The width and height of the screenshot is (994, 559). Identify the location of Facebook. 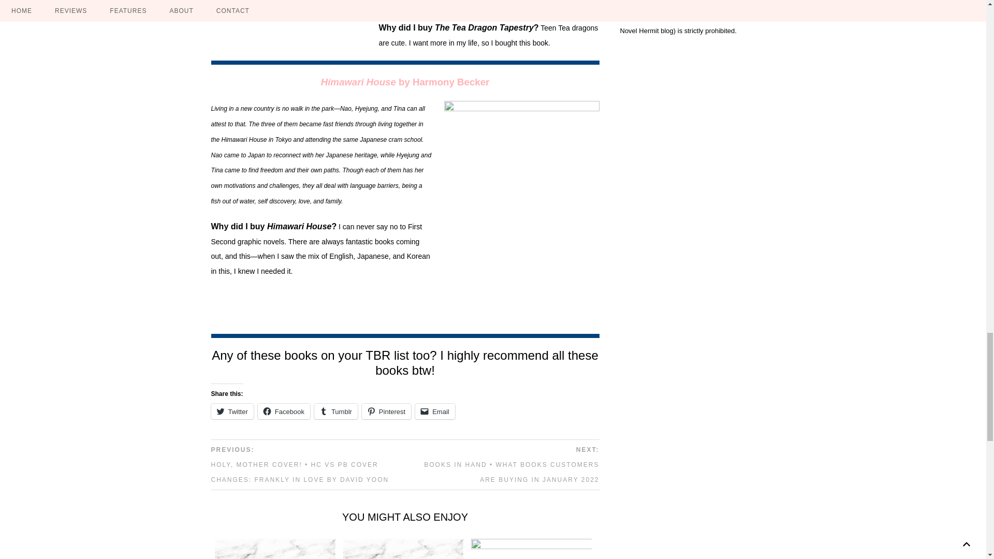
(284, 411).